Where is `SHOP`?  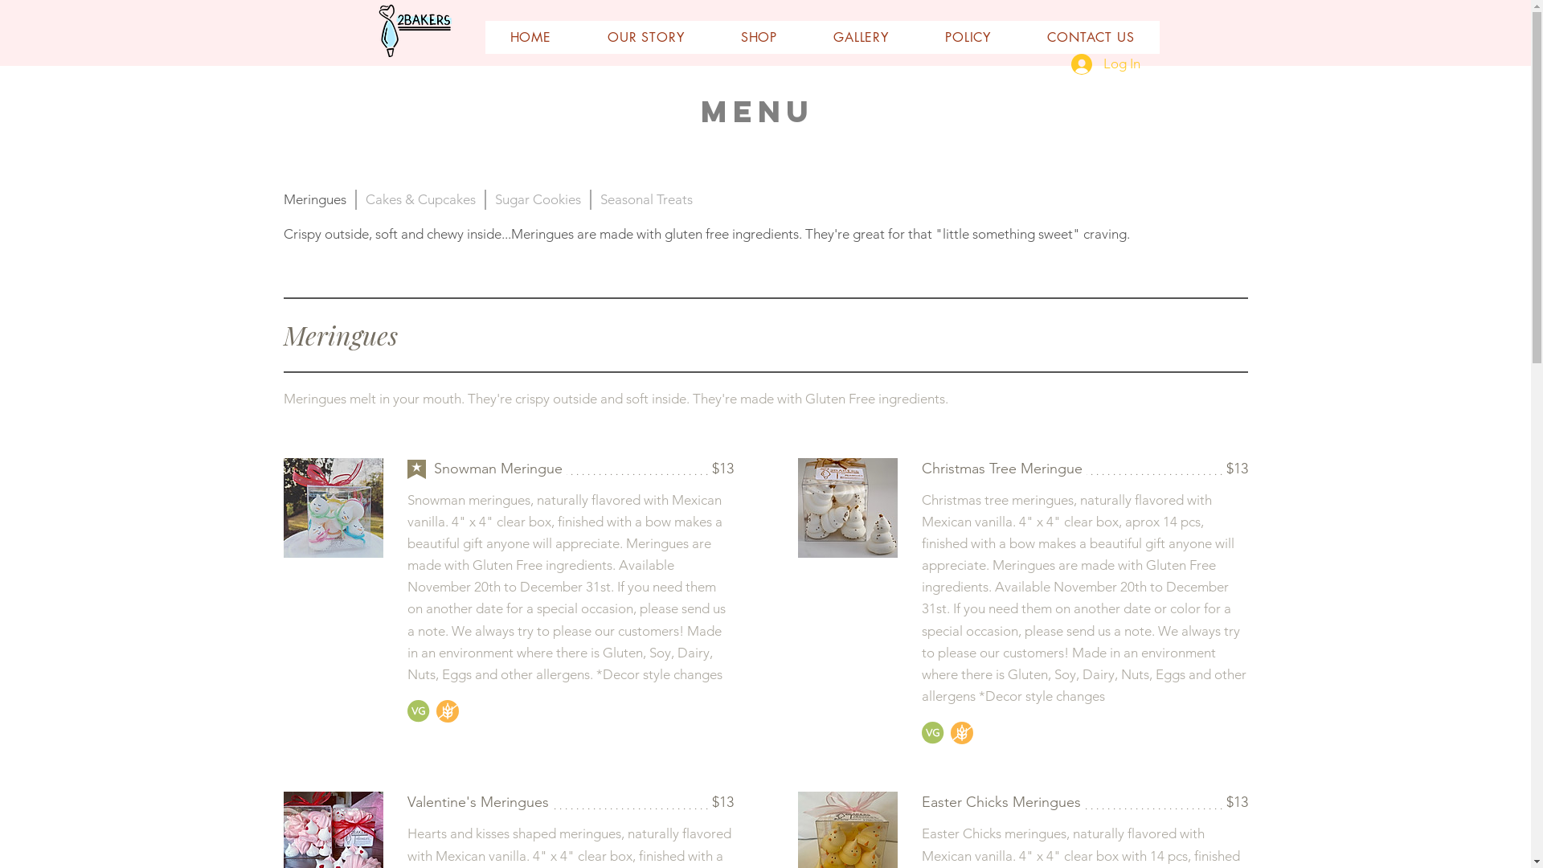
SHOP is located at coordinates (759, 37).